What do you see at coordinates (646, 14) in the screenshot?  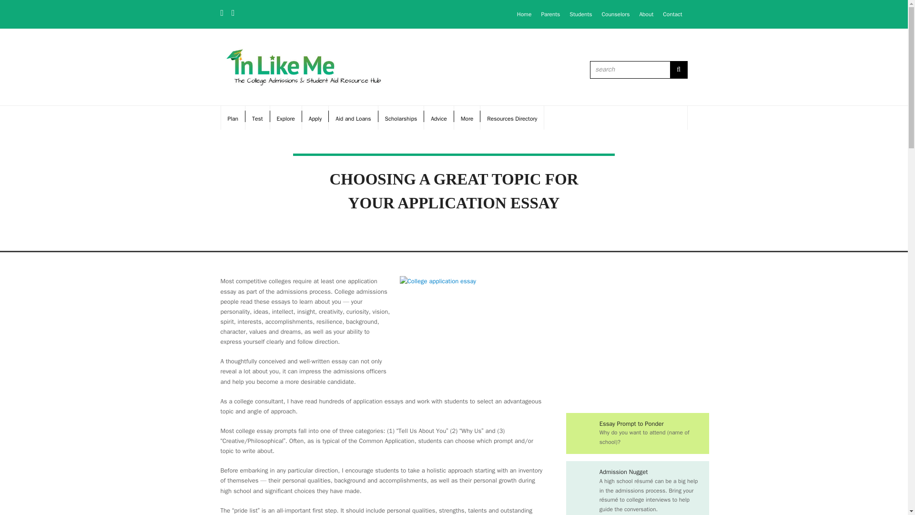 I see `About` at bounding box center [646, 14].